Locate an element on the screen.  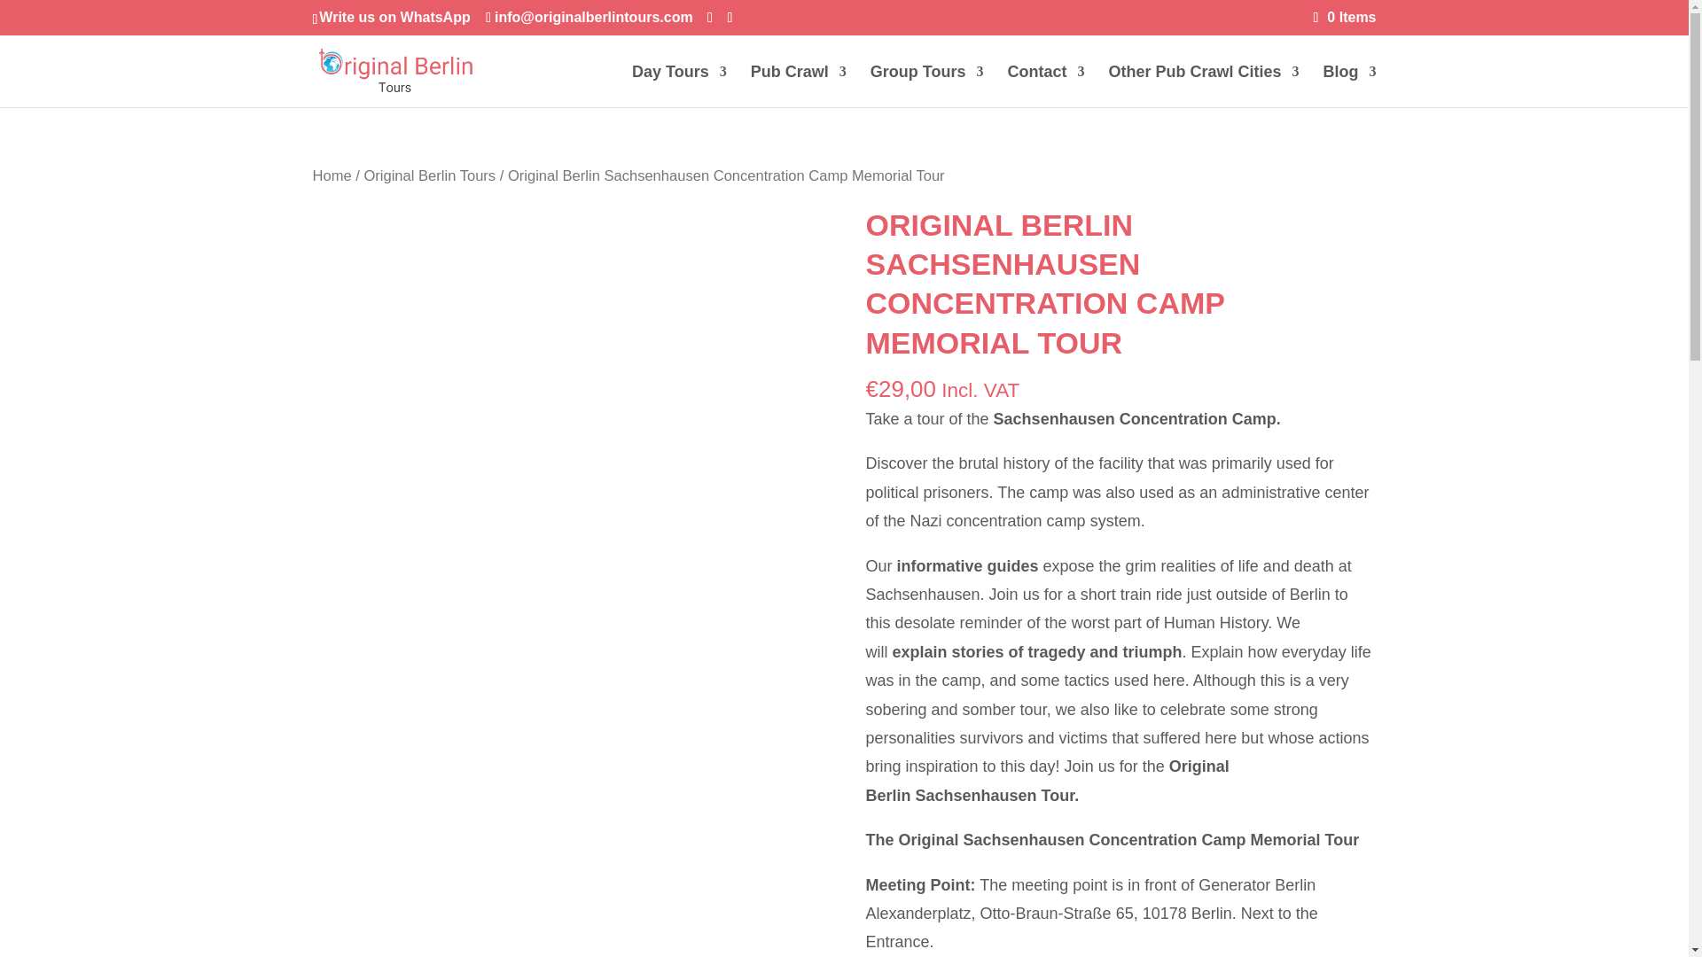
0 Items is located at coordinates (1346, 17).